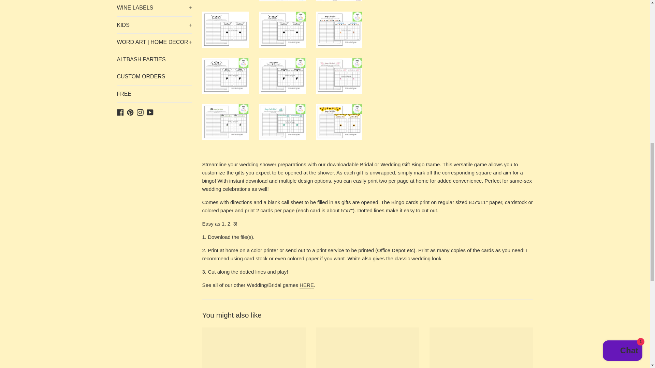 The image size is (655, 368). I want to click on PrintAParty on Pinterest, so click(130, 111).